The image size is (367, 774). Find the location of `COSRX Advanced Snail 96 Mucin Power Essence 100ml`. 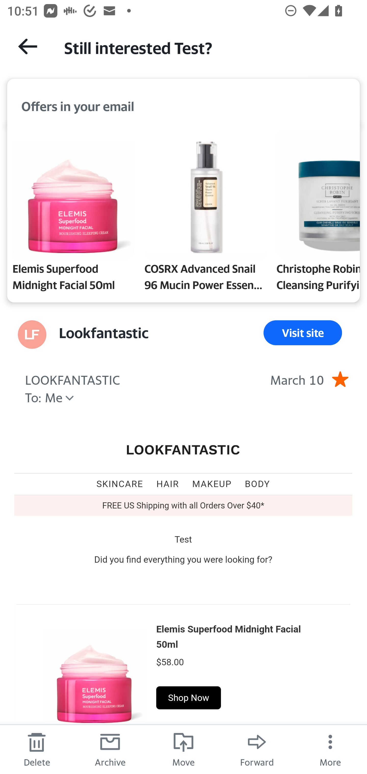

COSRX Advanced Snail 96 Mucin Power Essence 100ml is located at coordinates (205, 213).